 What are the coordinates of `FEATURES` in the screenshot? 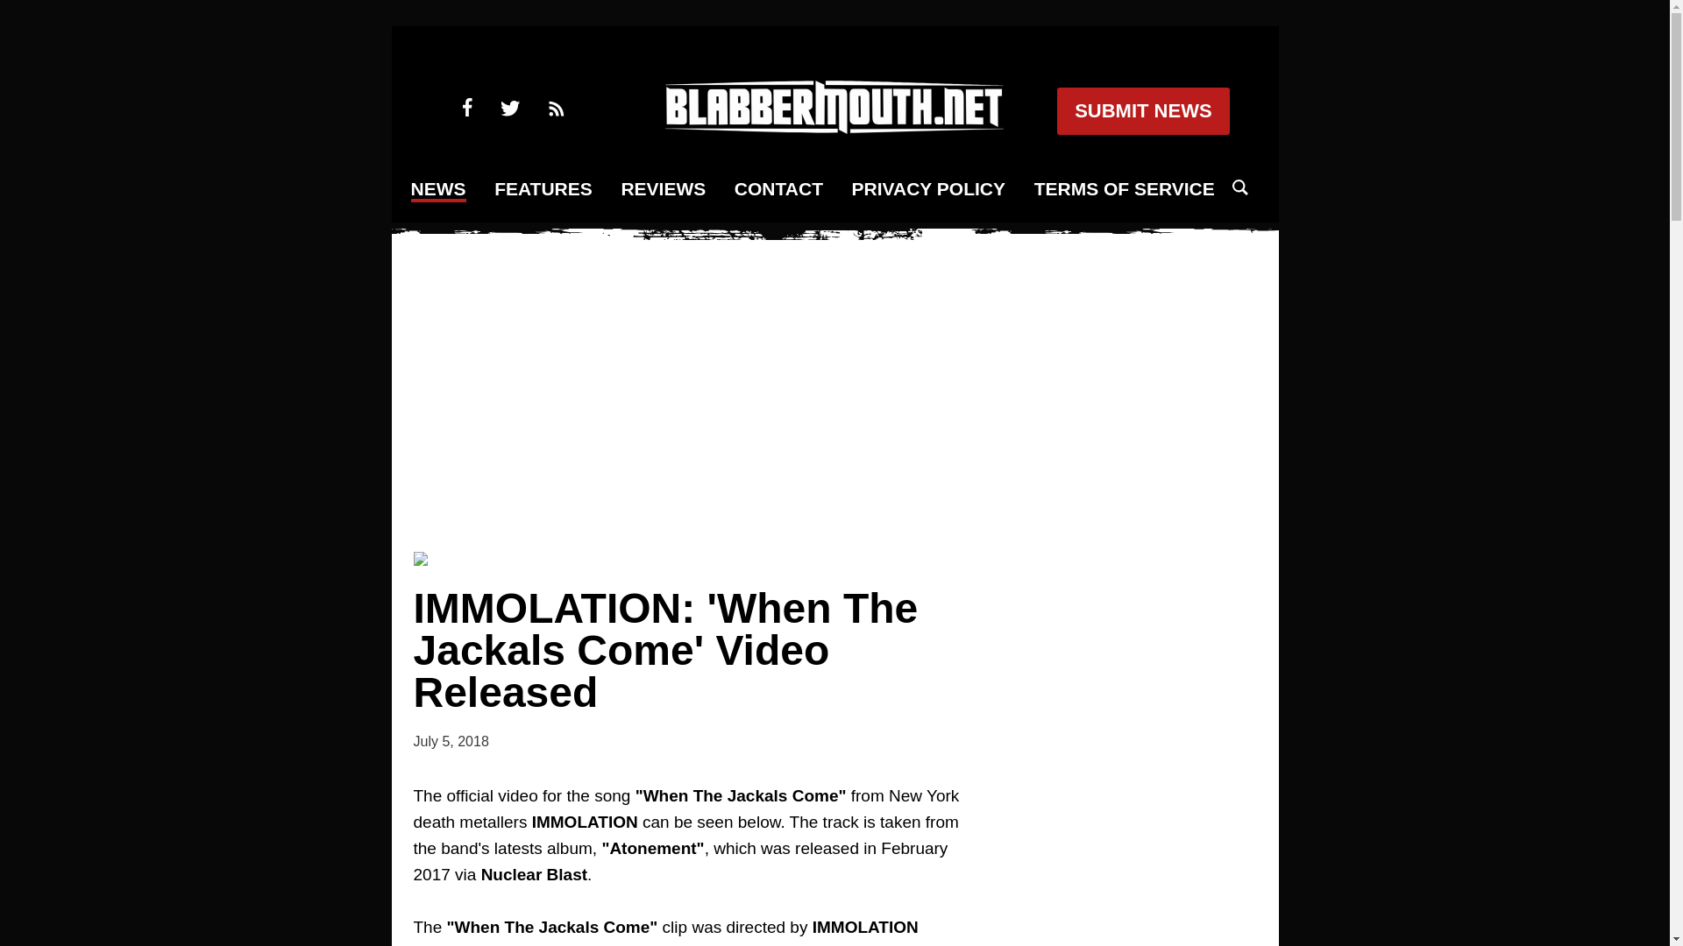 It's located at (543, 189).